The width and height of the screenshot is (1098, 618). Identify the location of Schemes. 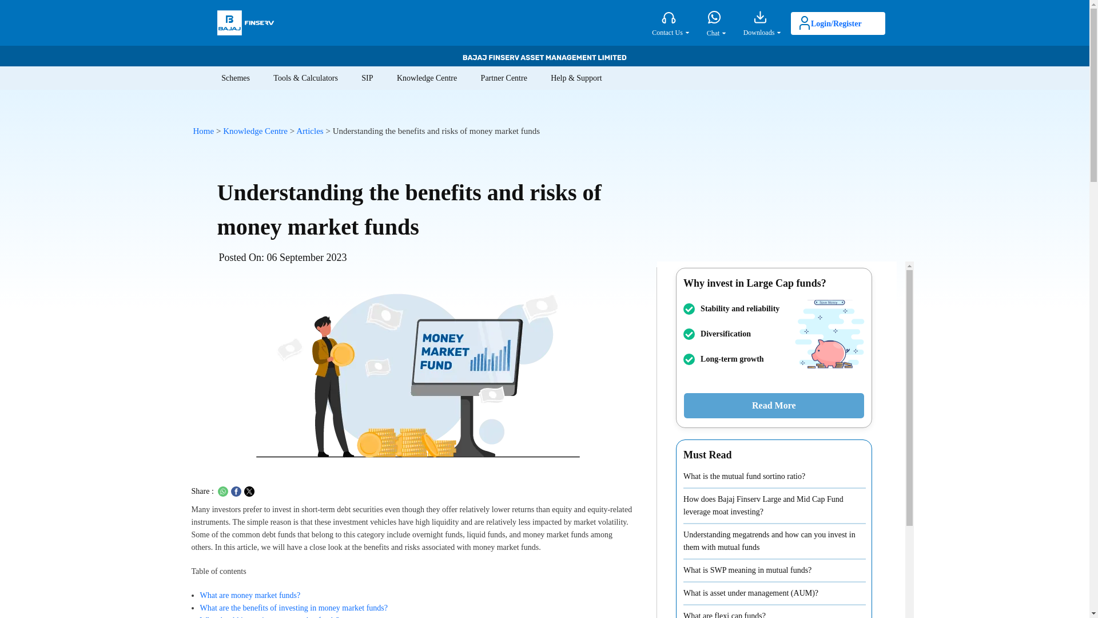
(236, 78).